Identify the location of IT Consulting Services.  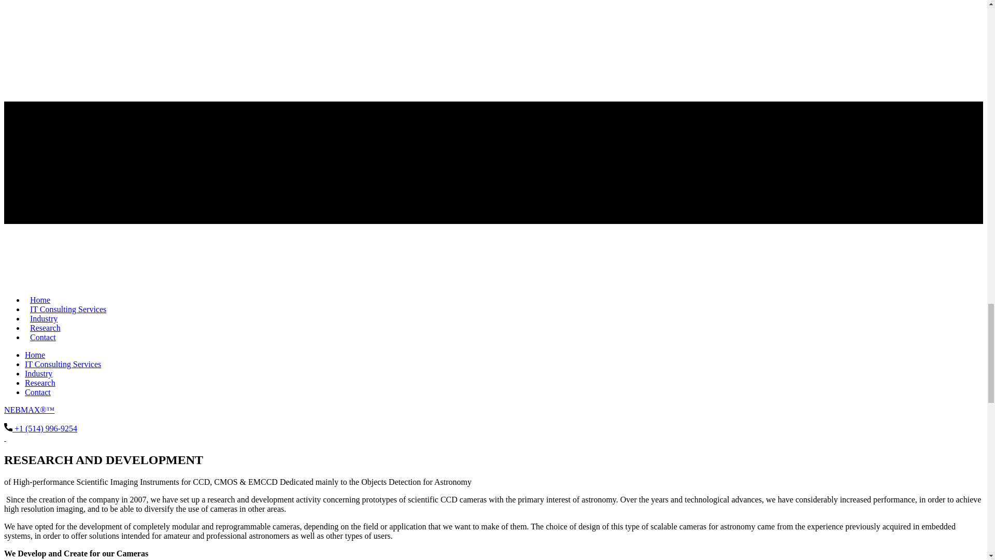
(68, 309).